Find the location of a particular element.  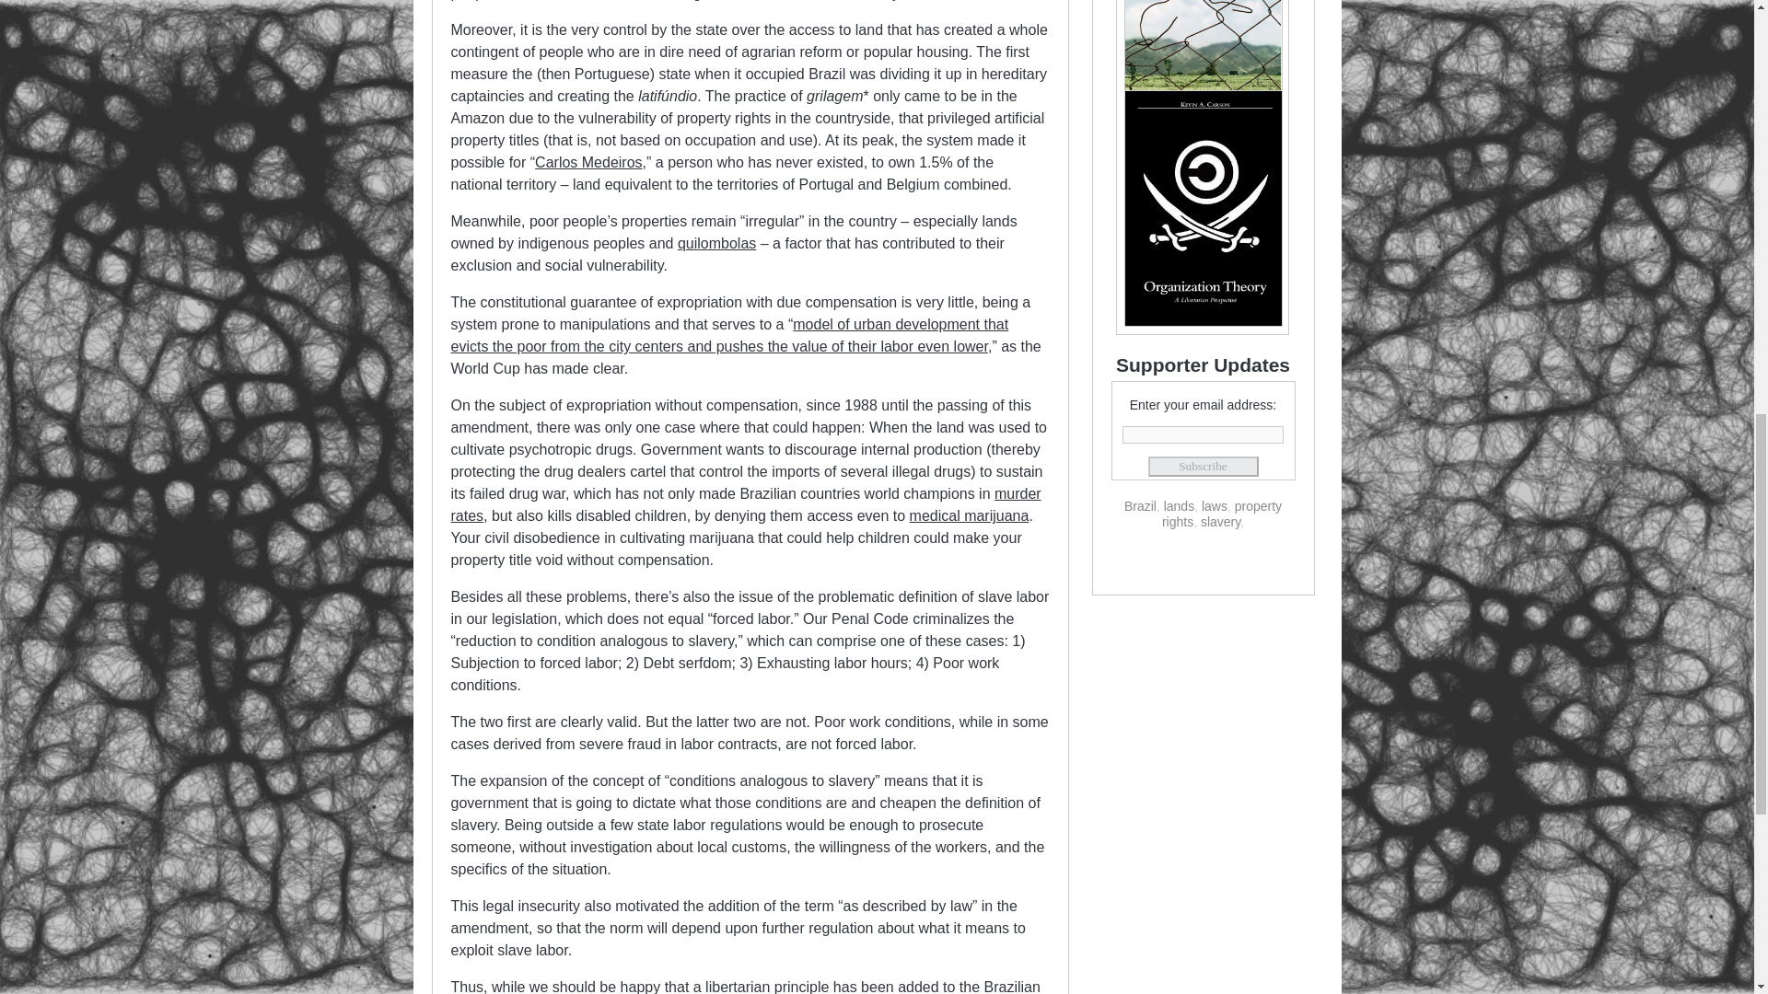

quilombolas is located at coordinates (716, 243).